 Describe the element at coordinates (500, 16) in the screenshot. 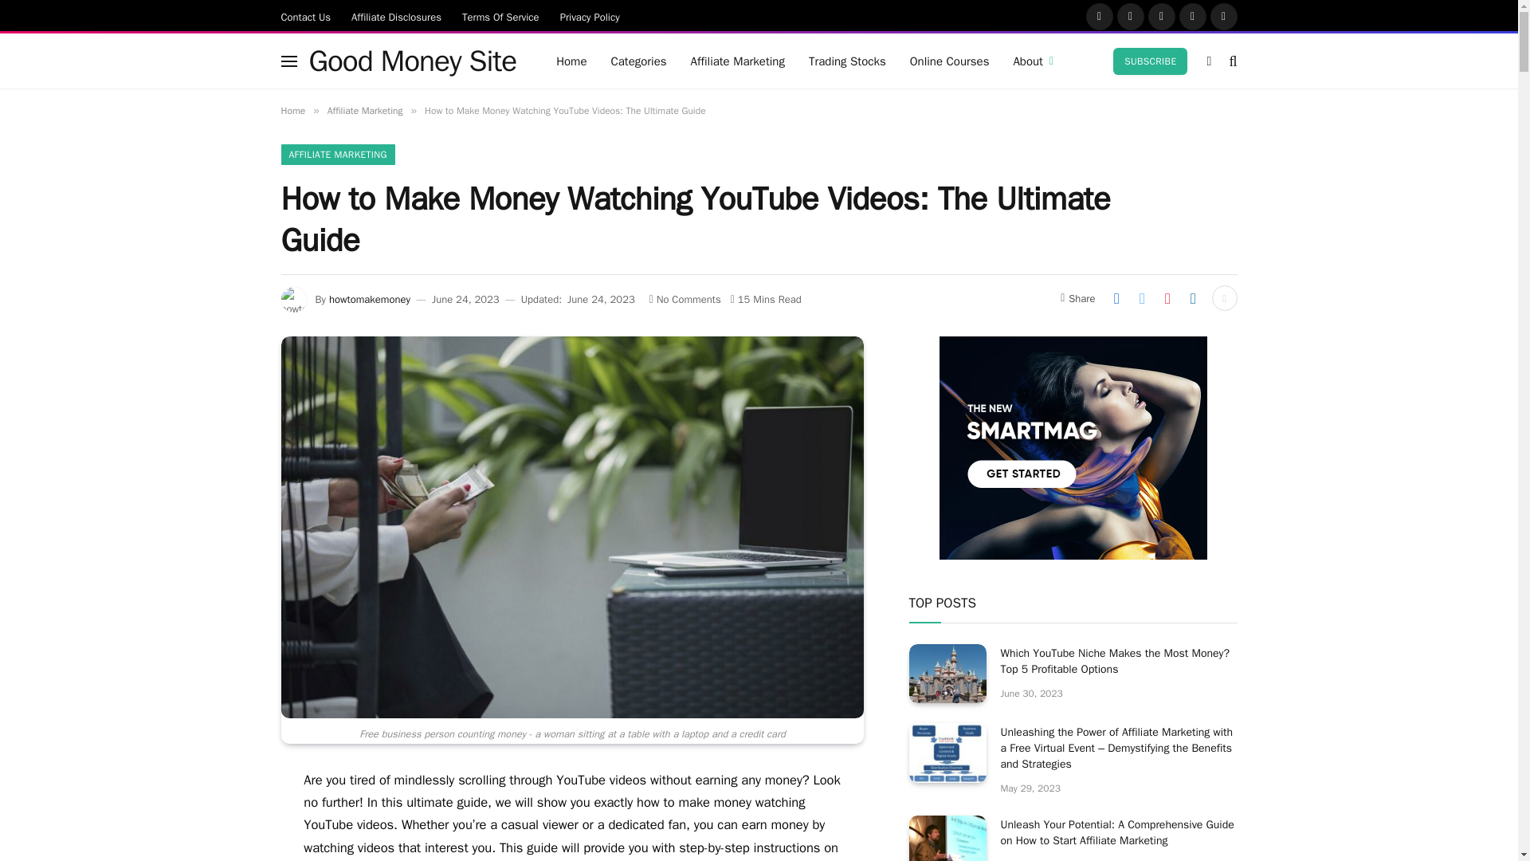

I see `Terms Of Service` at that location.